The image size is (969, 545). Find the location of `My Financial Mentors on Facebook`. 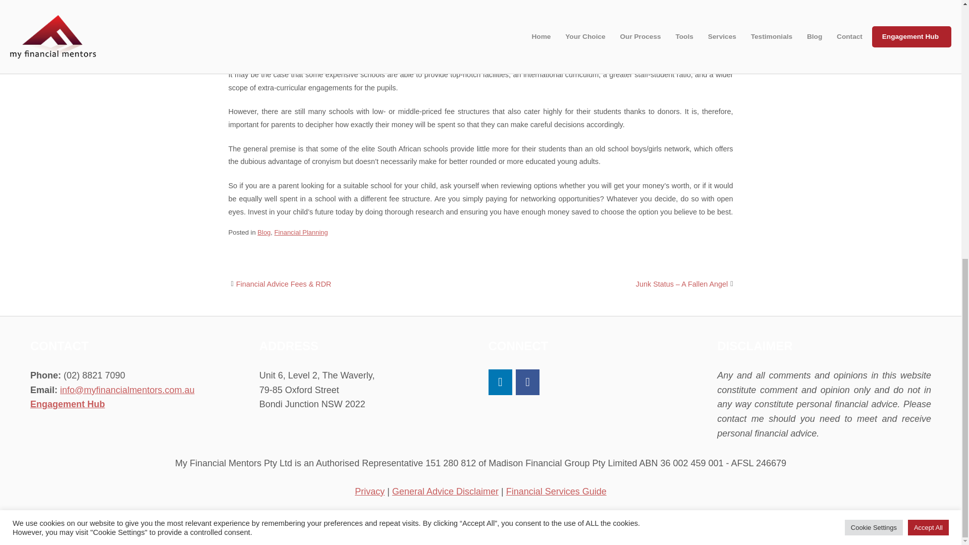

My Financial Mentors on Facebook is located at coordinates (527, 383).